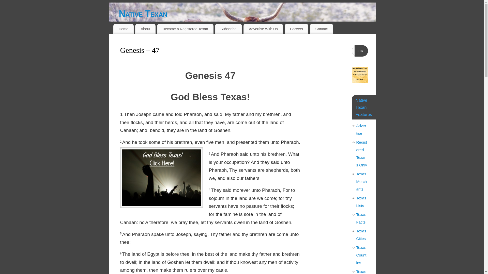 The height and width of the screenshot is (274, 488). I want to click on Native Texan, so click(247, 14).